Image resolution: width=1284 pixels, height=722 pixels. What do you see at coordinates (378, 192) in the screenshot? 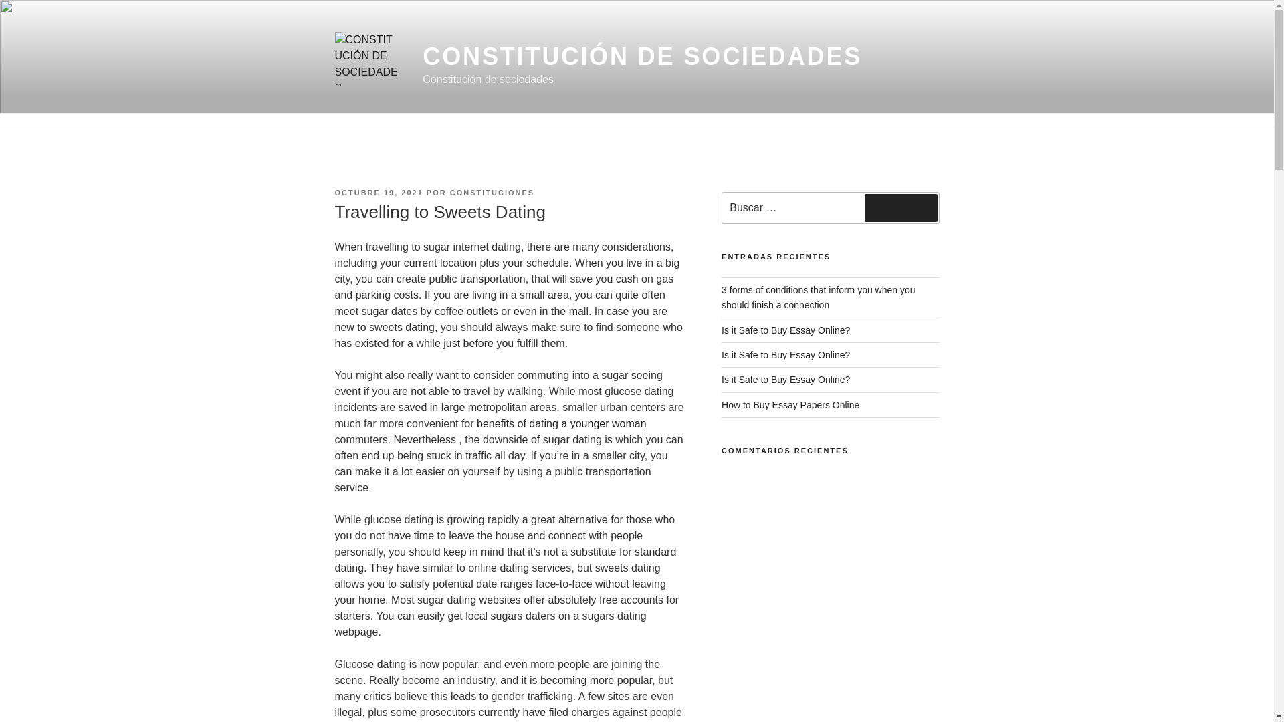
I see `OCTUBRE 19, 2021` at bounding box center [378, 192].